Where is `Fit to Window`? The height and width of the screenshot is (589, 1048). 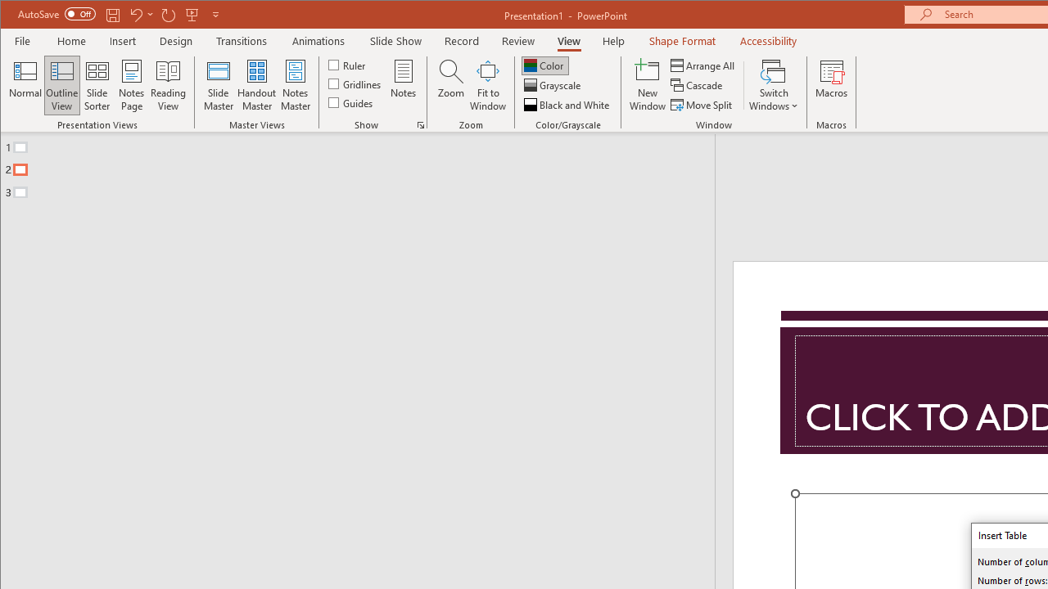
Fit to Window is located at coordinates (488, 85).